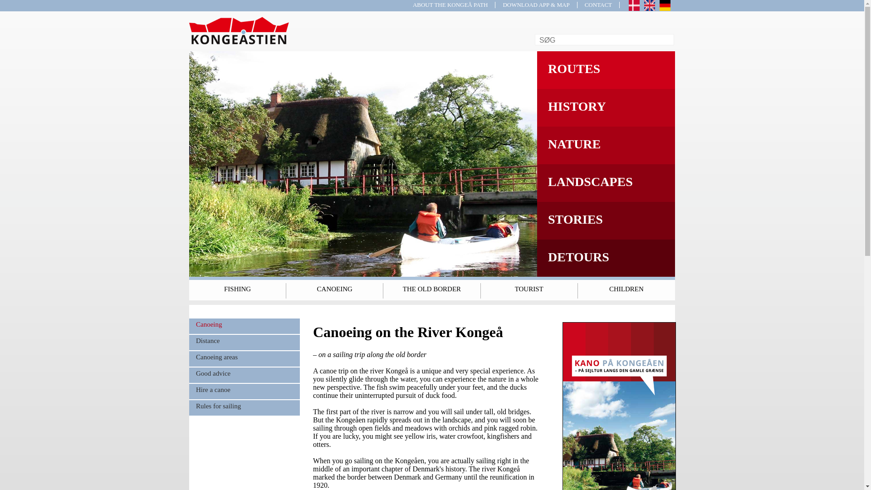 This screenshot has height=490, width=871. Describe the element at coordinates (634, 5) in the screenshot. I see `Dansk` at that location.